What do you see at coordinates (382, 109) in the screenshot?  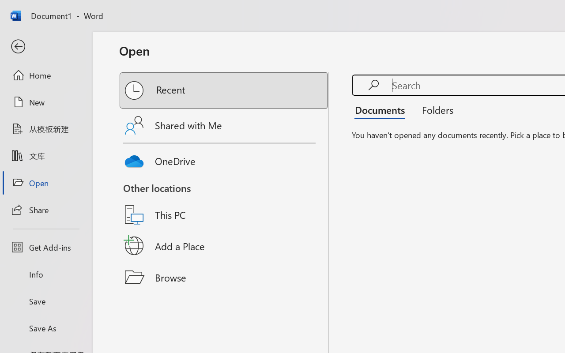 I see `Documents` at bounding box center [382, 109].